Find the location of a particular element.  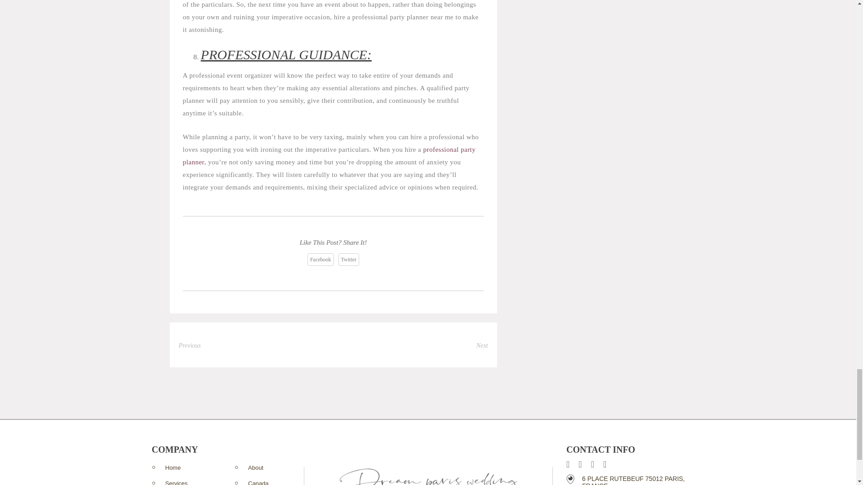

Home is located at coordinates (173, 467).